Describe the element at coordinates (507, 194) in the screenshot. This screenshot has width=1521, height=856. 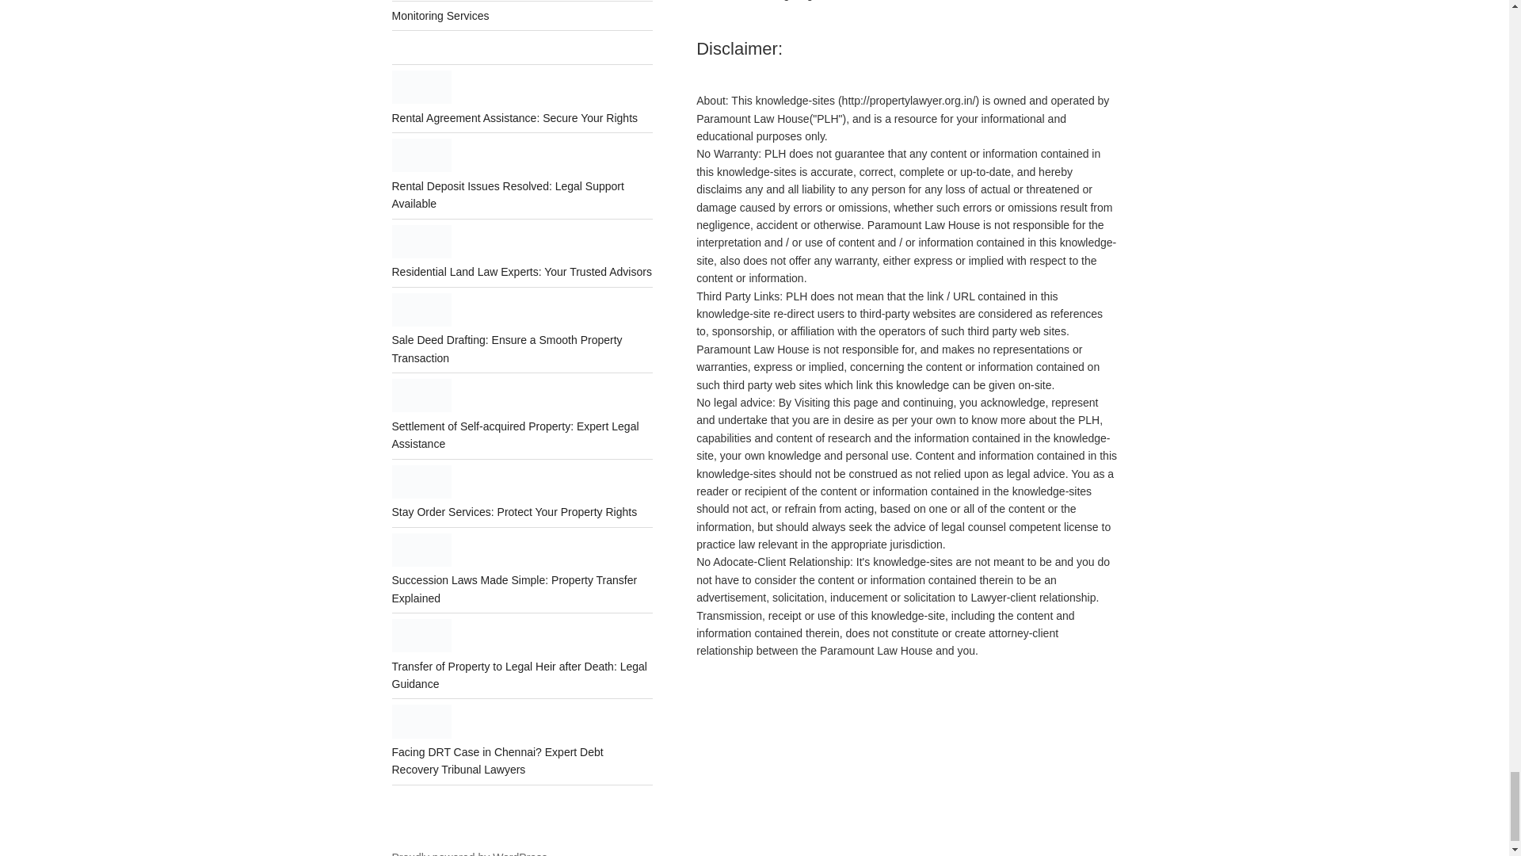
I see `Rental Deposit Issues Resolved: Legal Support Available` at that location.